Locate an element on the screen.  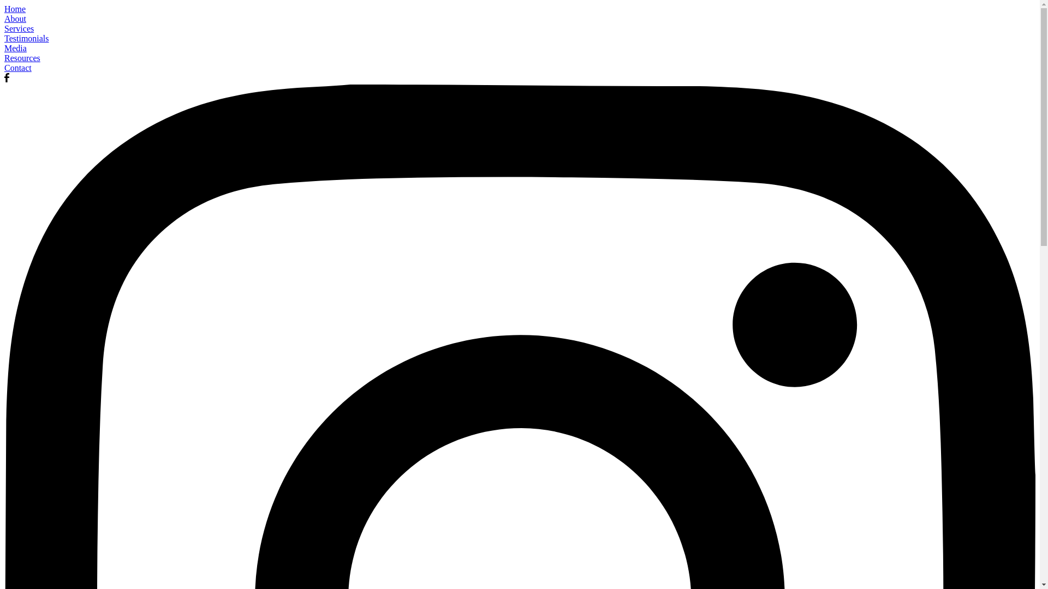
About is located at coordinates (520, 19).